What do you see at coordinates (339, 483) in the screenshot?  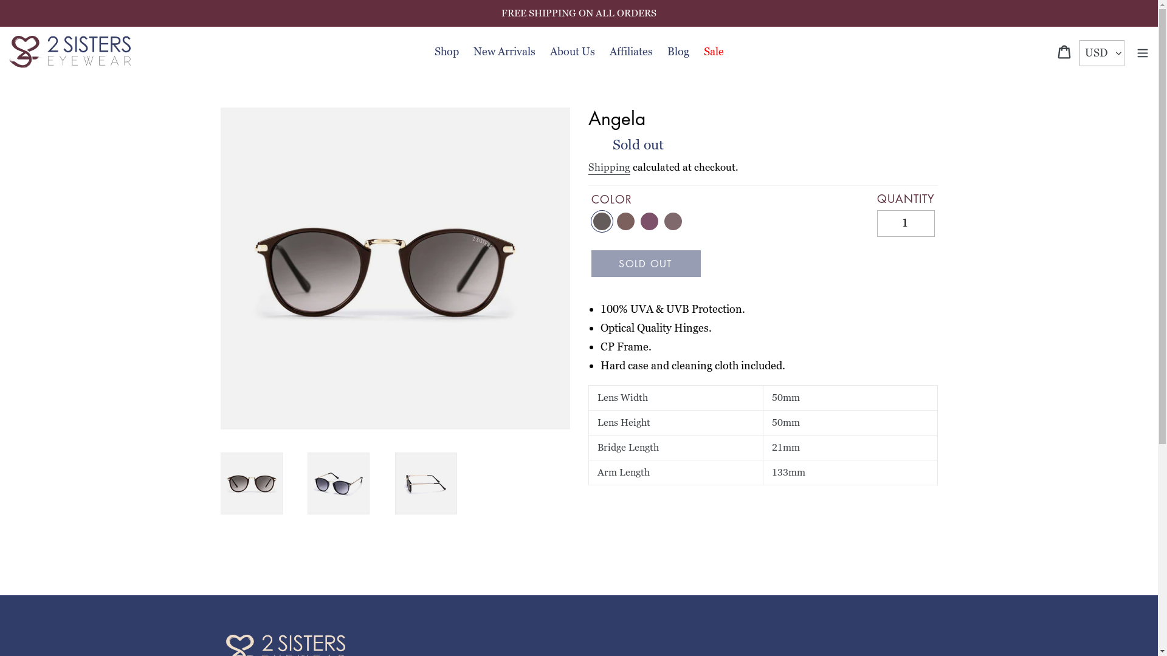 I see `Black with Gradient Smoke Lens` at bounding box center [339, 483].